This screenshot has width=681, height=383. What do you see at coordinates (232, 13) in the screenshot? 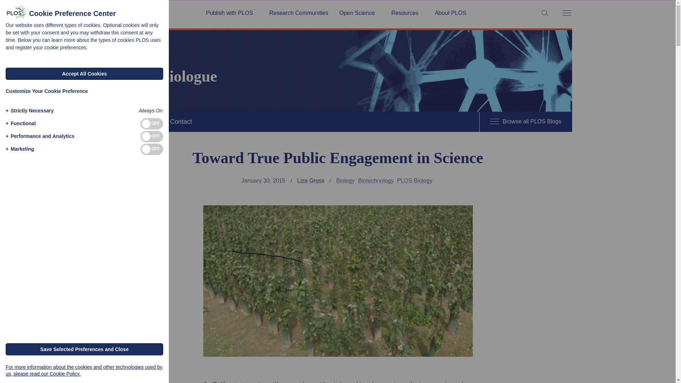
I see `Publish with PLOS` at bounding box center [232, 13].